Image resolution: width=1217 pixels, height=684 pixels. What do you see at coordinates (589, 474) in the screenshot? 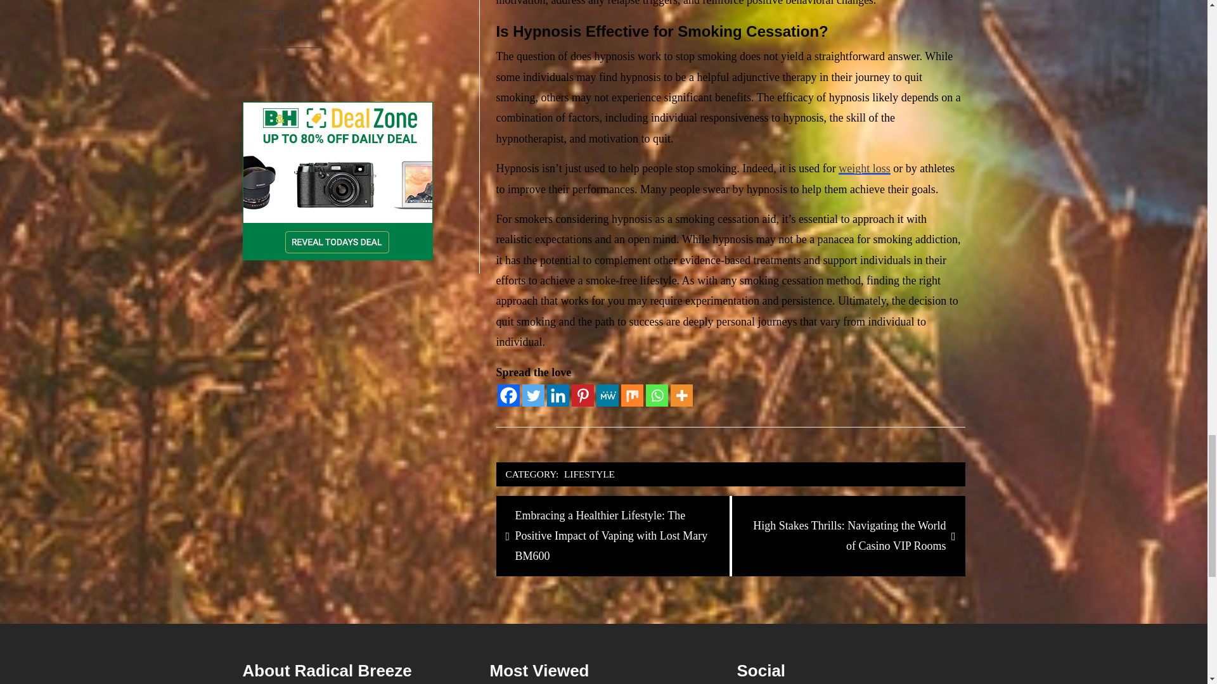
I see `LIFESTYLE` at bounding box center [589, 474].